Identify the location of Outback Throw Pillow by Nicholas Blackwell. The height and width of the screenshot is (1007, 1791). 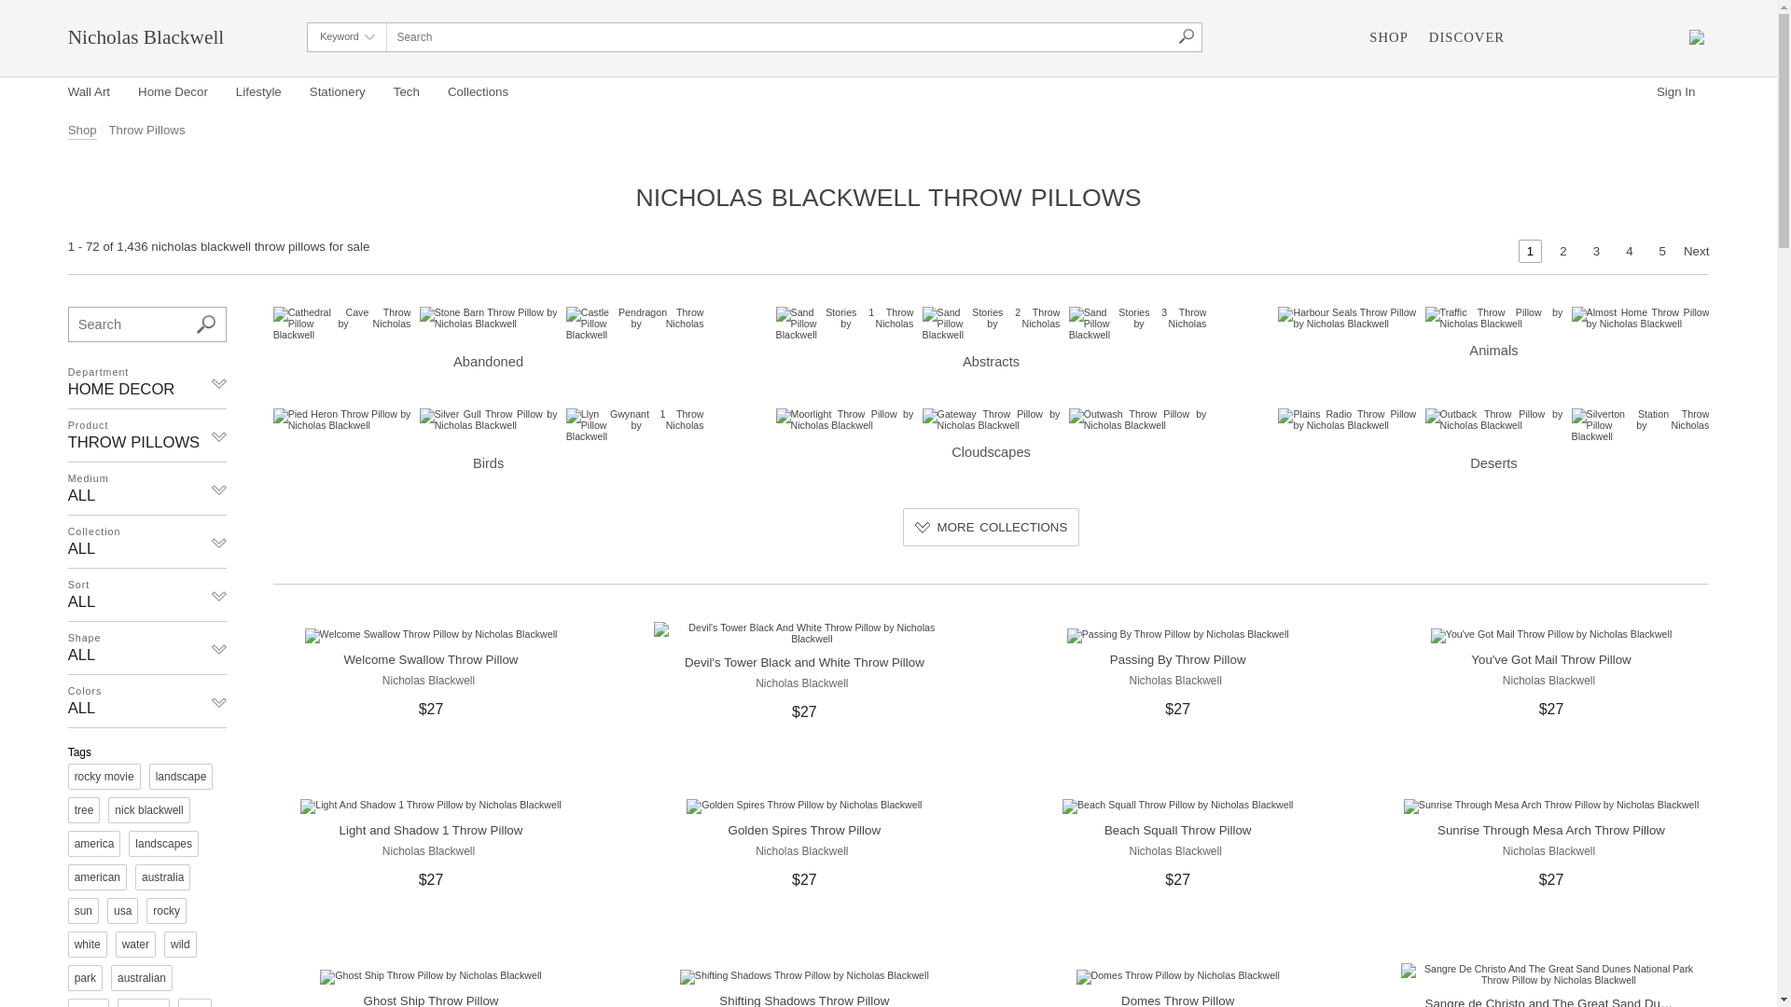
(1494, 420).